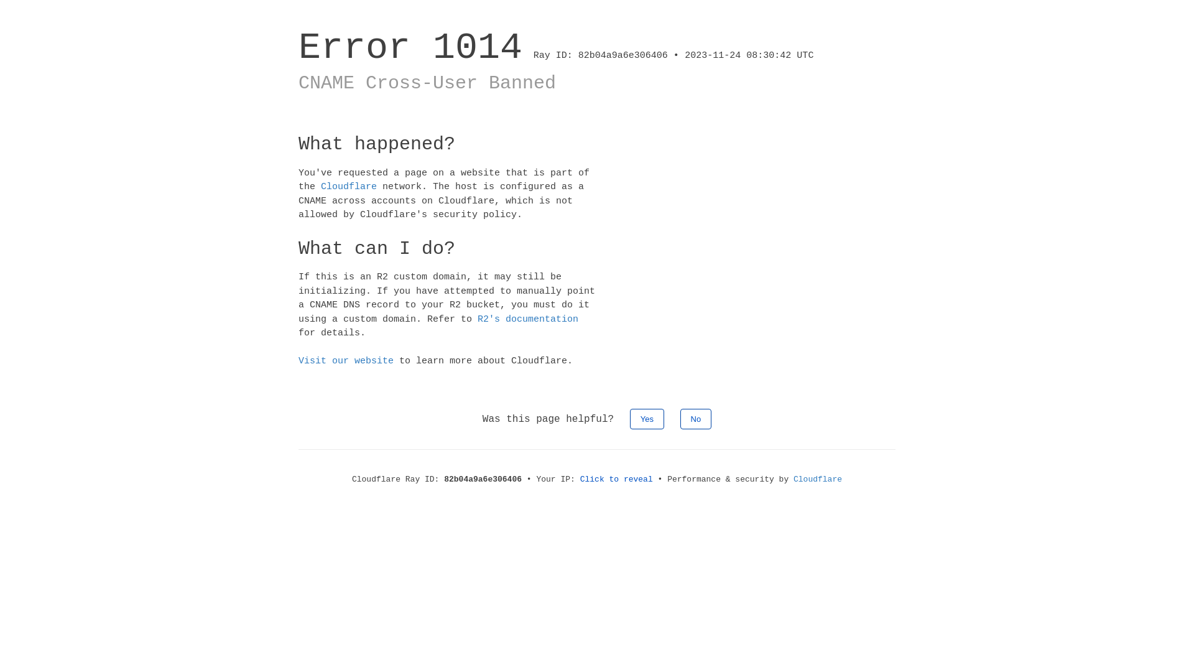 This screenshot has width=1194, height=672. I want to click on Visit our website, so click(346, 361).